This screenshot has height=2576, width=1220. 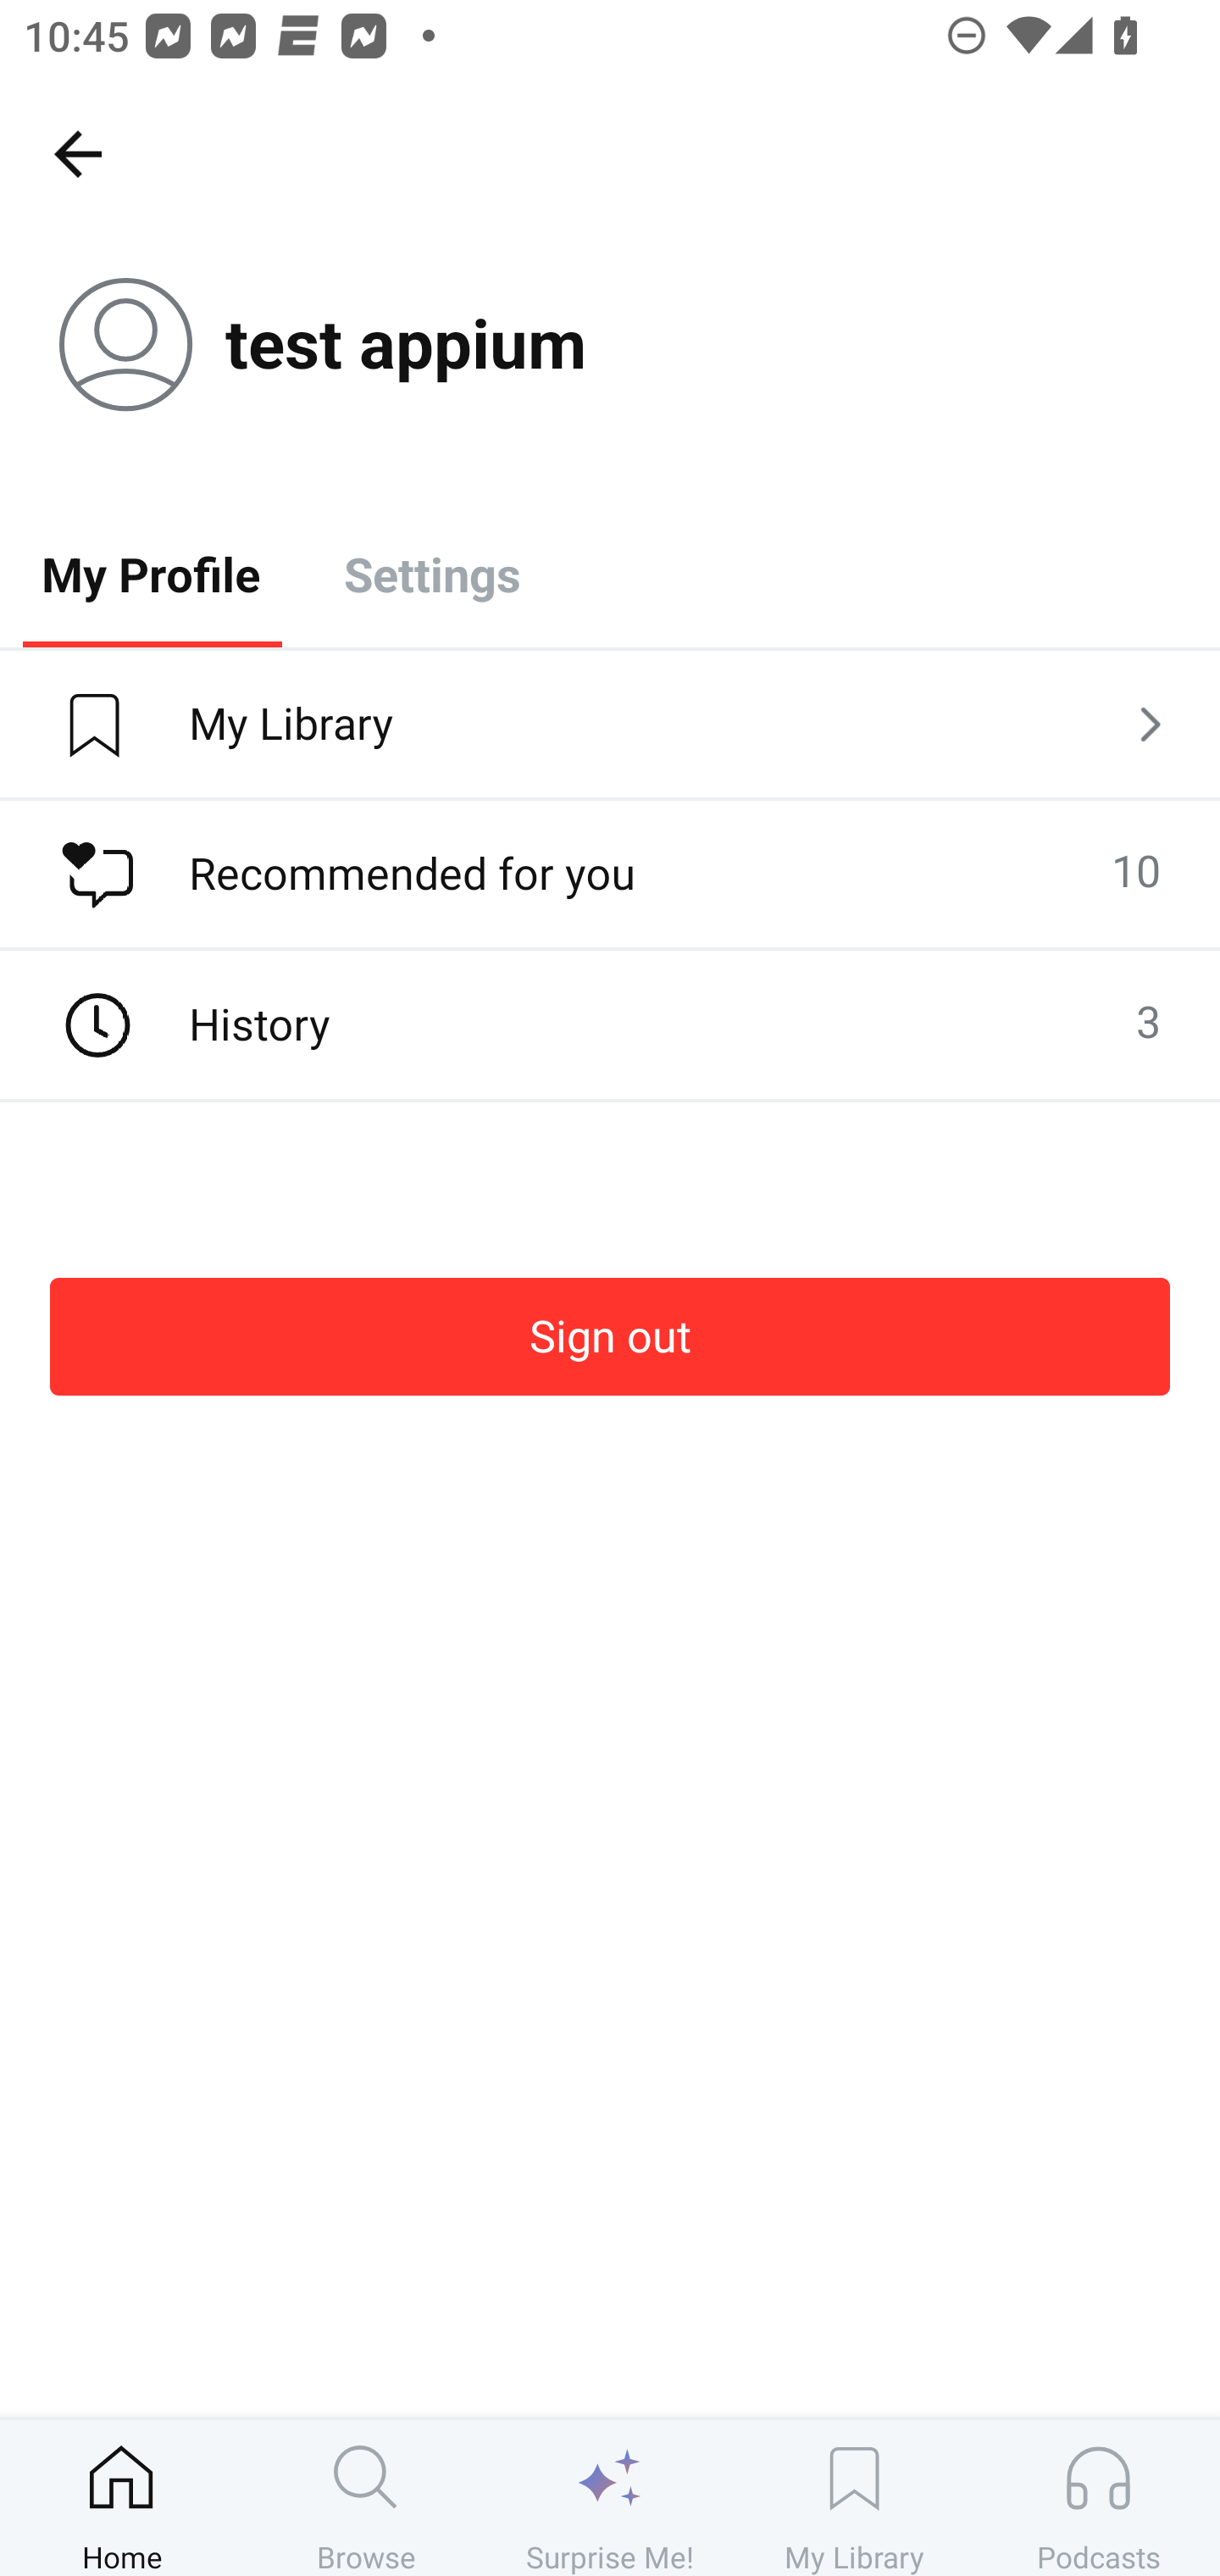 I want to click on History 3, so click(x=610, y=1025).